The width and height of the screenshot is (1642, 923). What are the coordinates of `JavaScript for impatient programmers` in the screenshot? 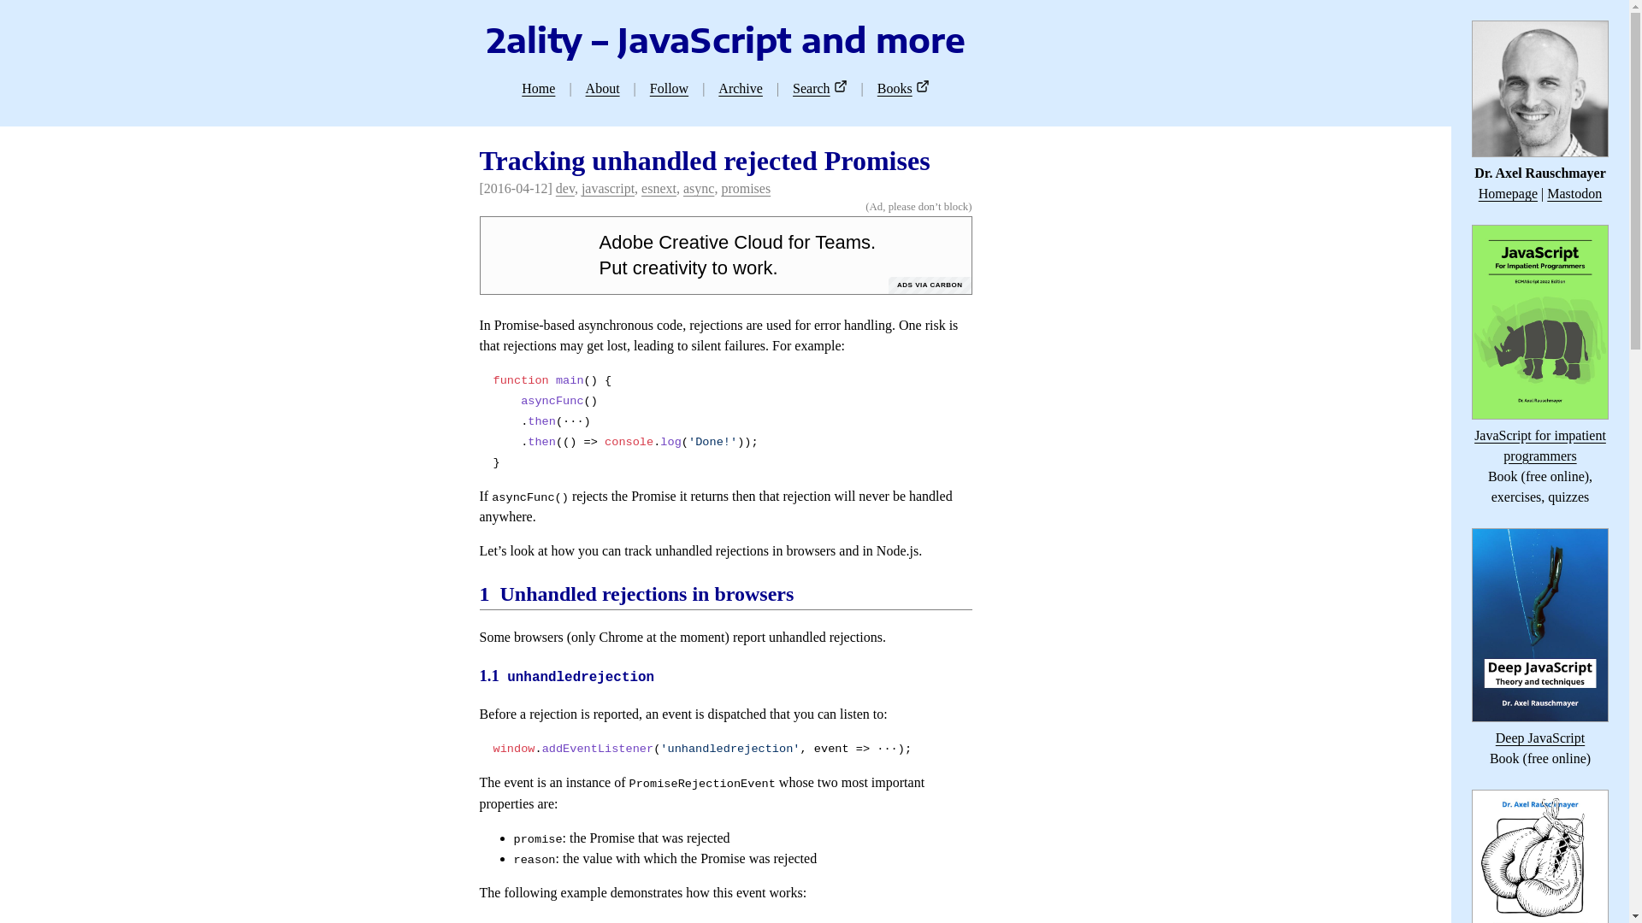 It's located at (1540, 446).